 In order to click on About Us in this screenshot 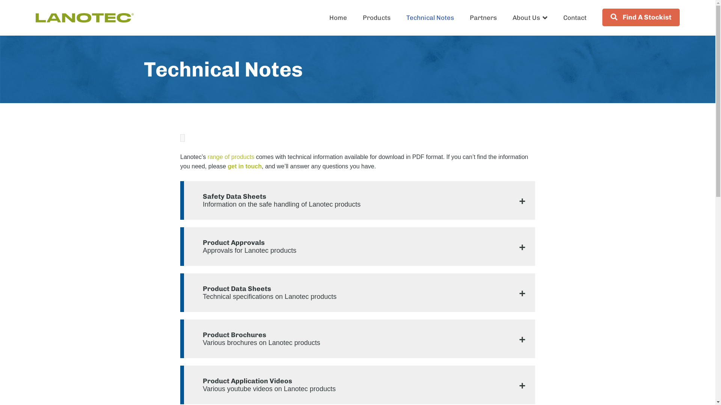, I will do `click(530, 18)`.